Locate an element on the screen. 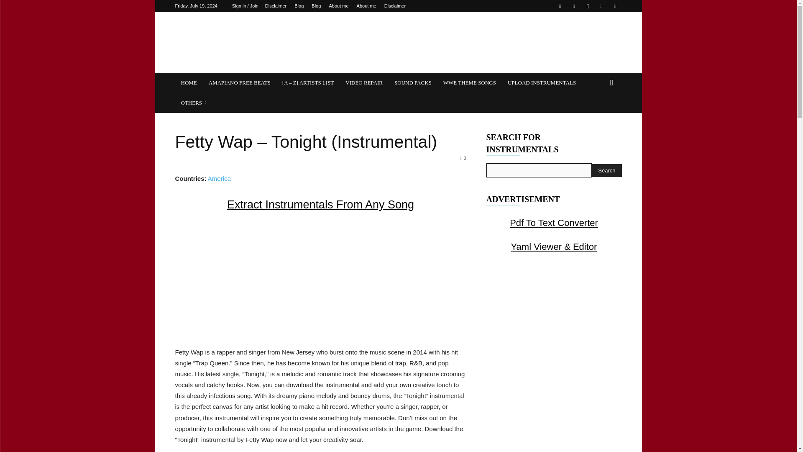 This screenshot has width=803, height=452. Blog is located at coordinates (299, 6).